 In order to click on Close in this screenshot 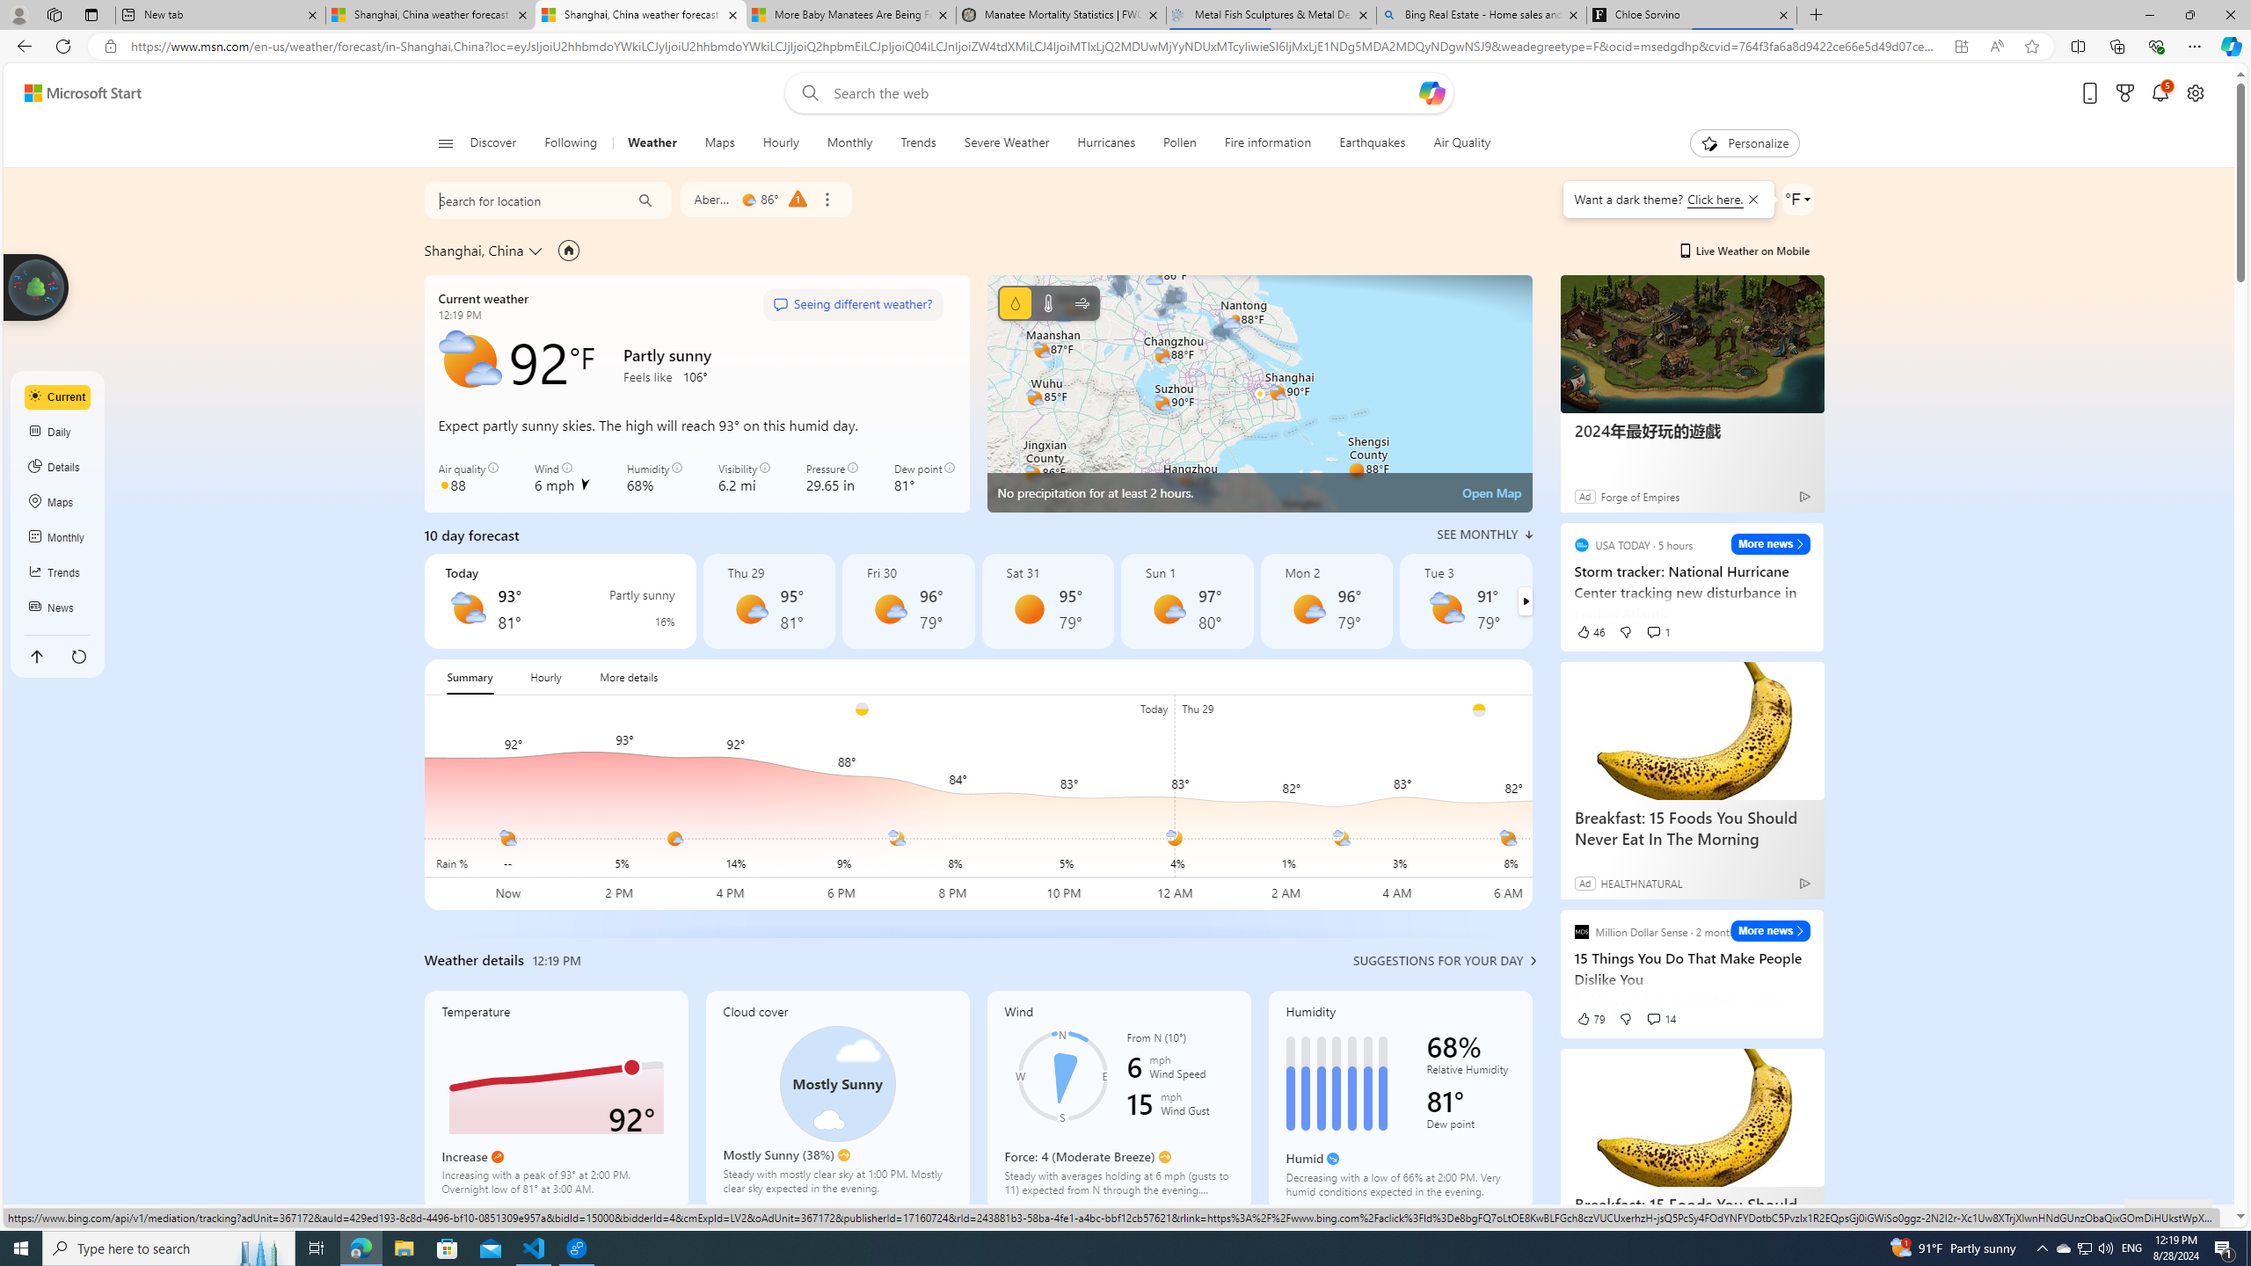, I will do `click(2230, 15)`.